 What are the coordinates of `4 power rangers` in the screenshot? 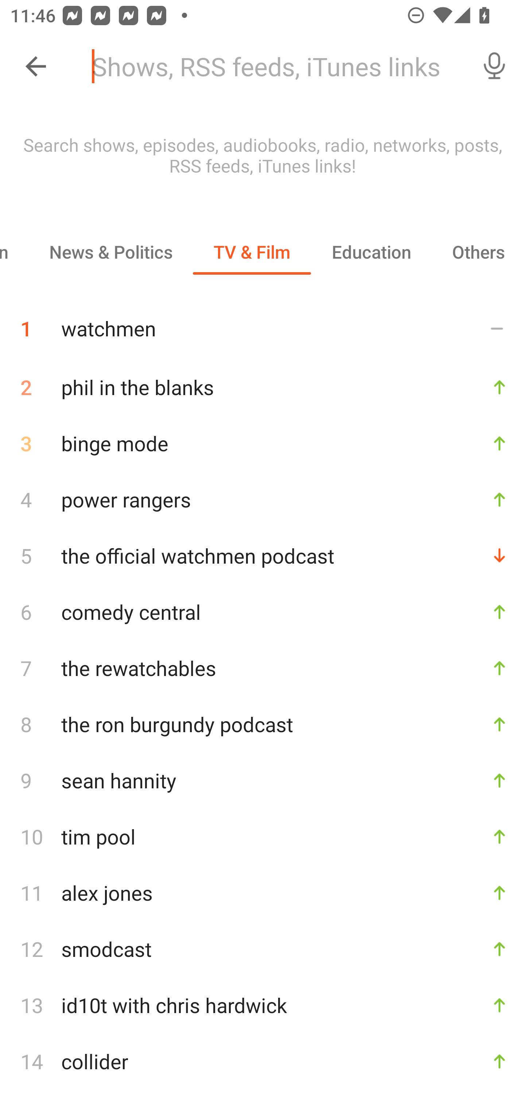 It's located at (262, 500).